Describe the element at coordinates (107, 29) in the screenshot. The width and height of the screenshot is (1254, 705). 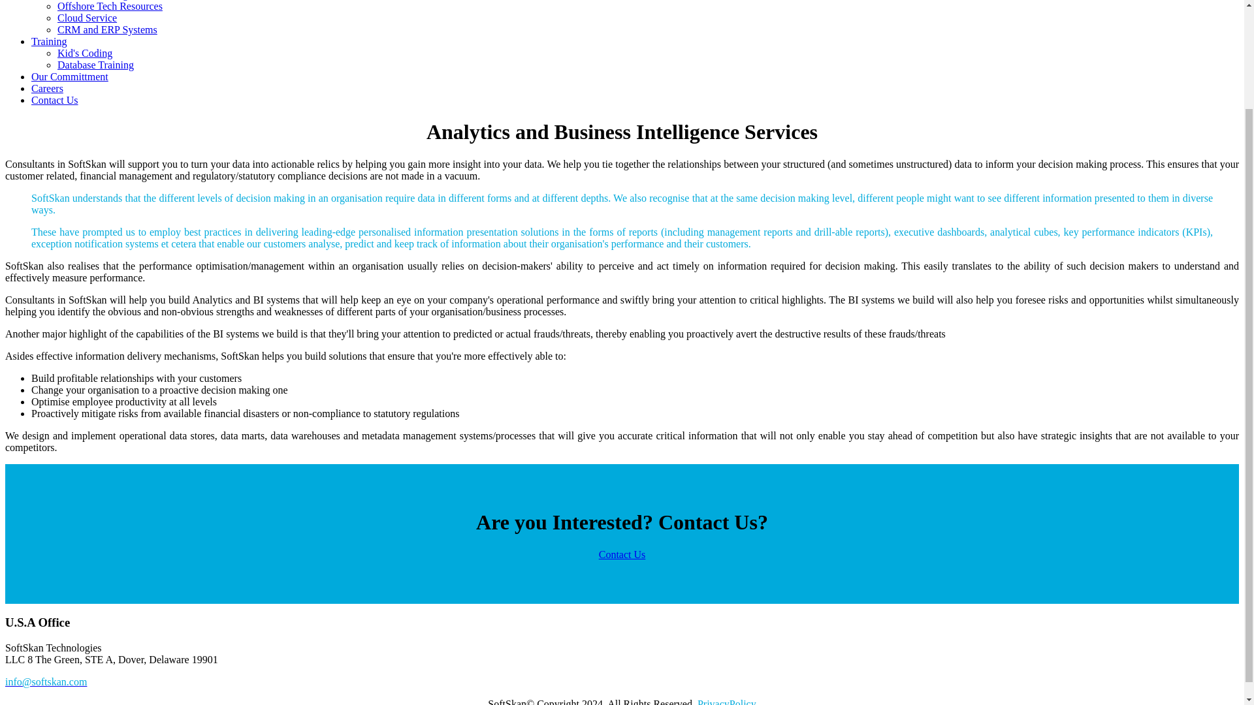
I see `CRM and ERP Systems` at that location.